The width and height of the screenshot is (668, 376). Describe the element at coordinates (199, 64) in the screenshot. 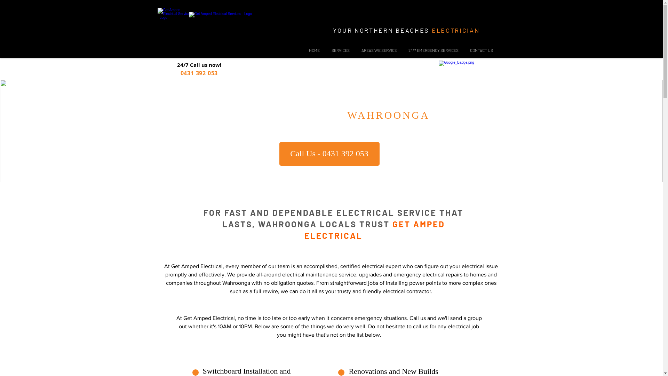

I see `24/7 Call us now!` at that location.